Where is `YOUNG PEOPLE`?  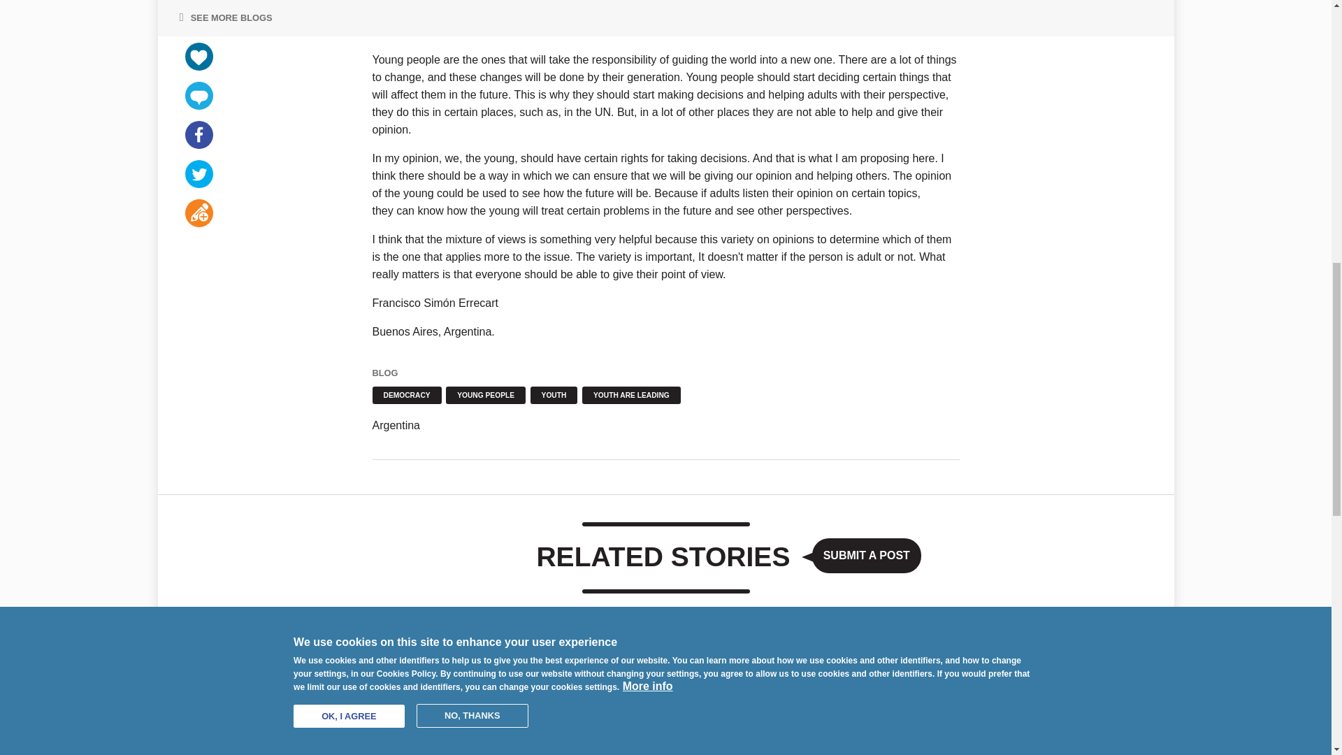
YOUNG PEOPLE is located at coordinates (485, 394).